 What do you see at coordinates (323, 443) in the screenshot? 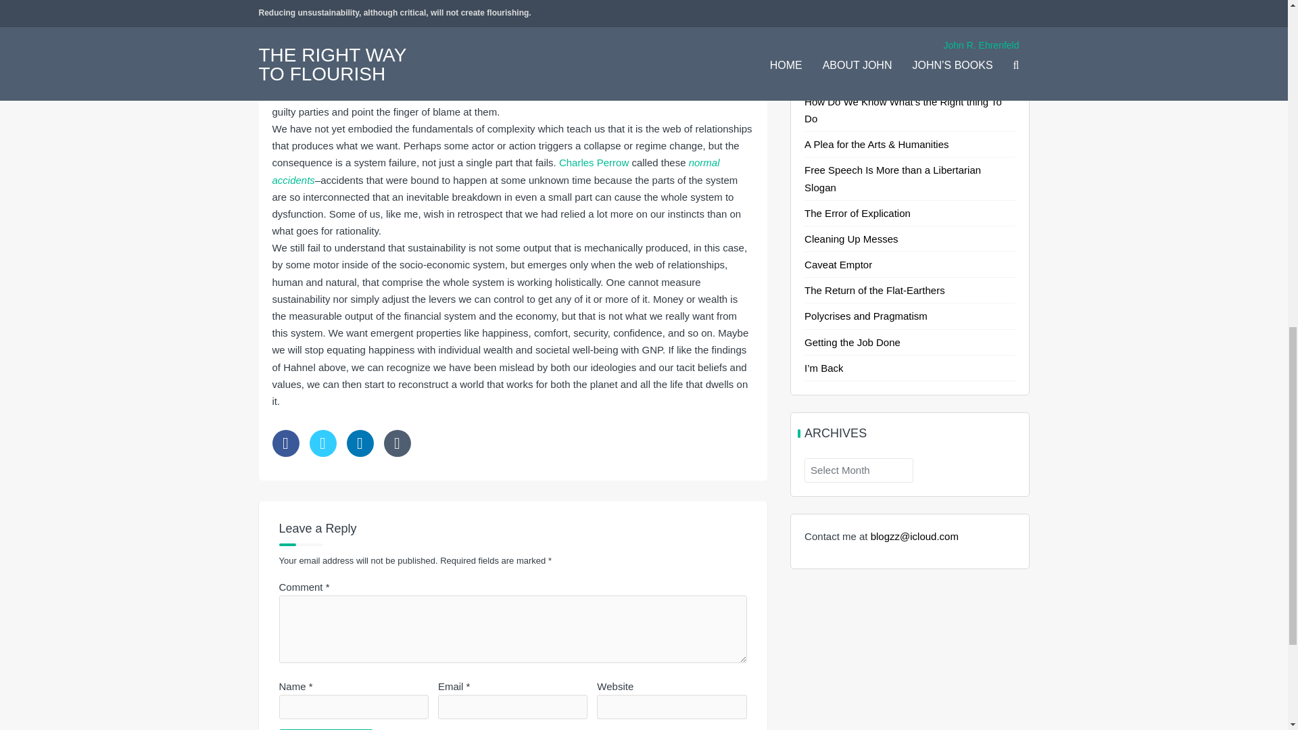
I see `Twitter` at bounding box center [323, 443].